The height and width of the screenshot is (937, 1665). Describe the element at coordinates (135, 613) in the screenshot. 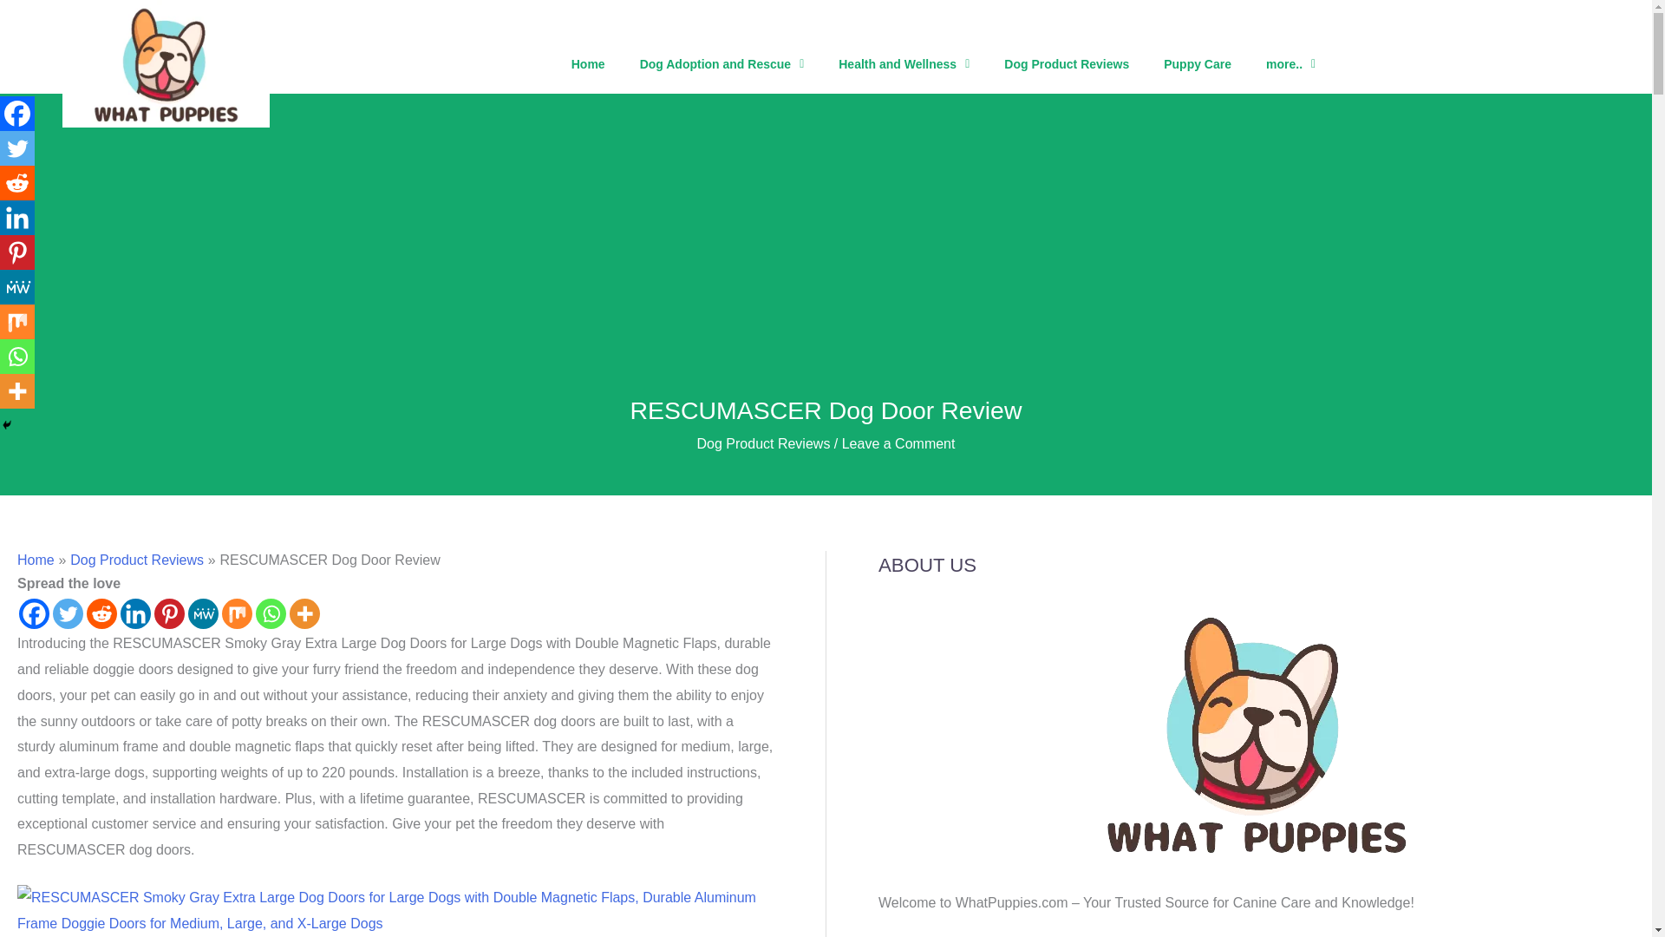

I see `Linkedin` at that location.